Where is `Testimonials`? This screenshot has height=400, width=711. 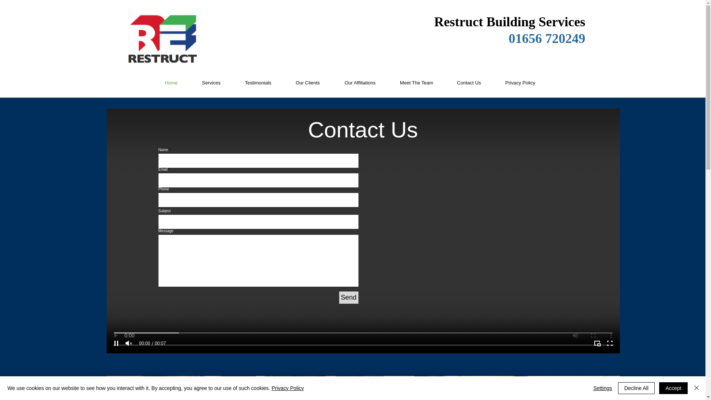 Testimonials is located at coordinates (258, 83).